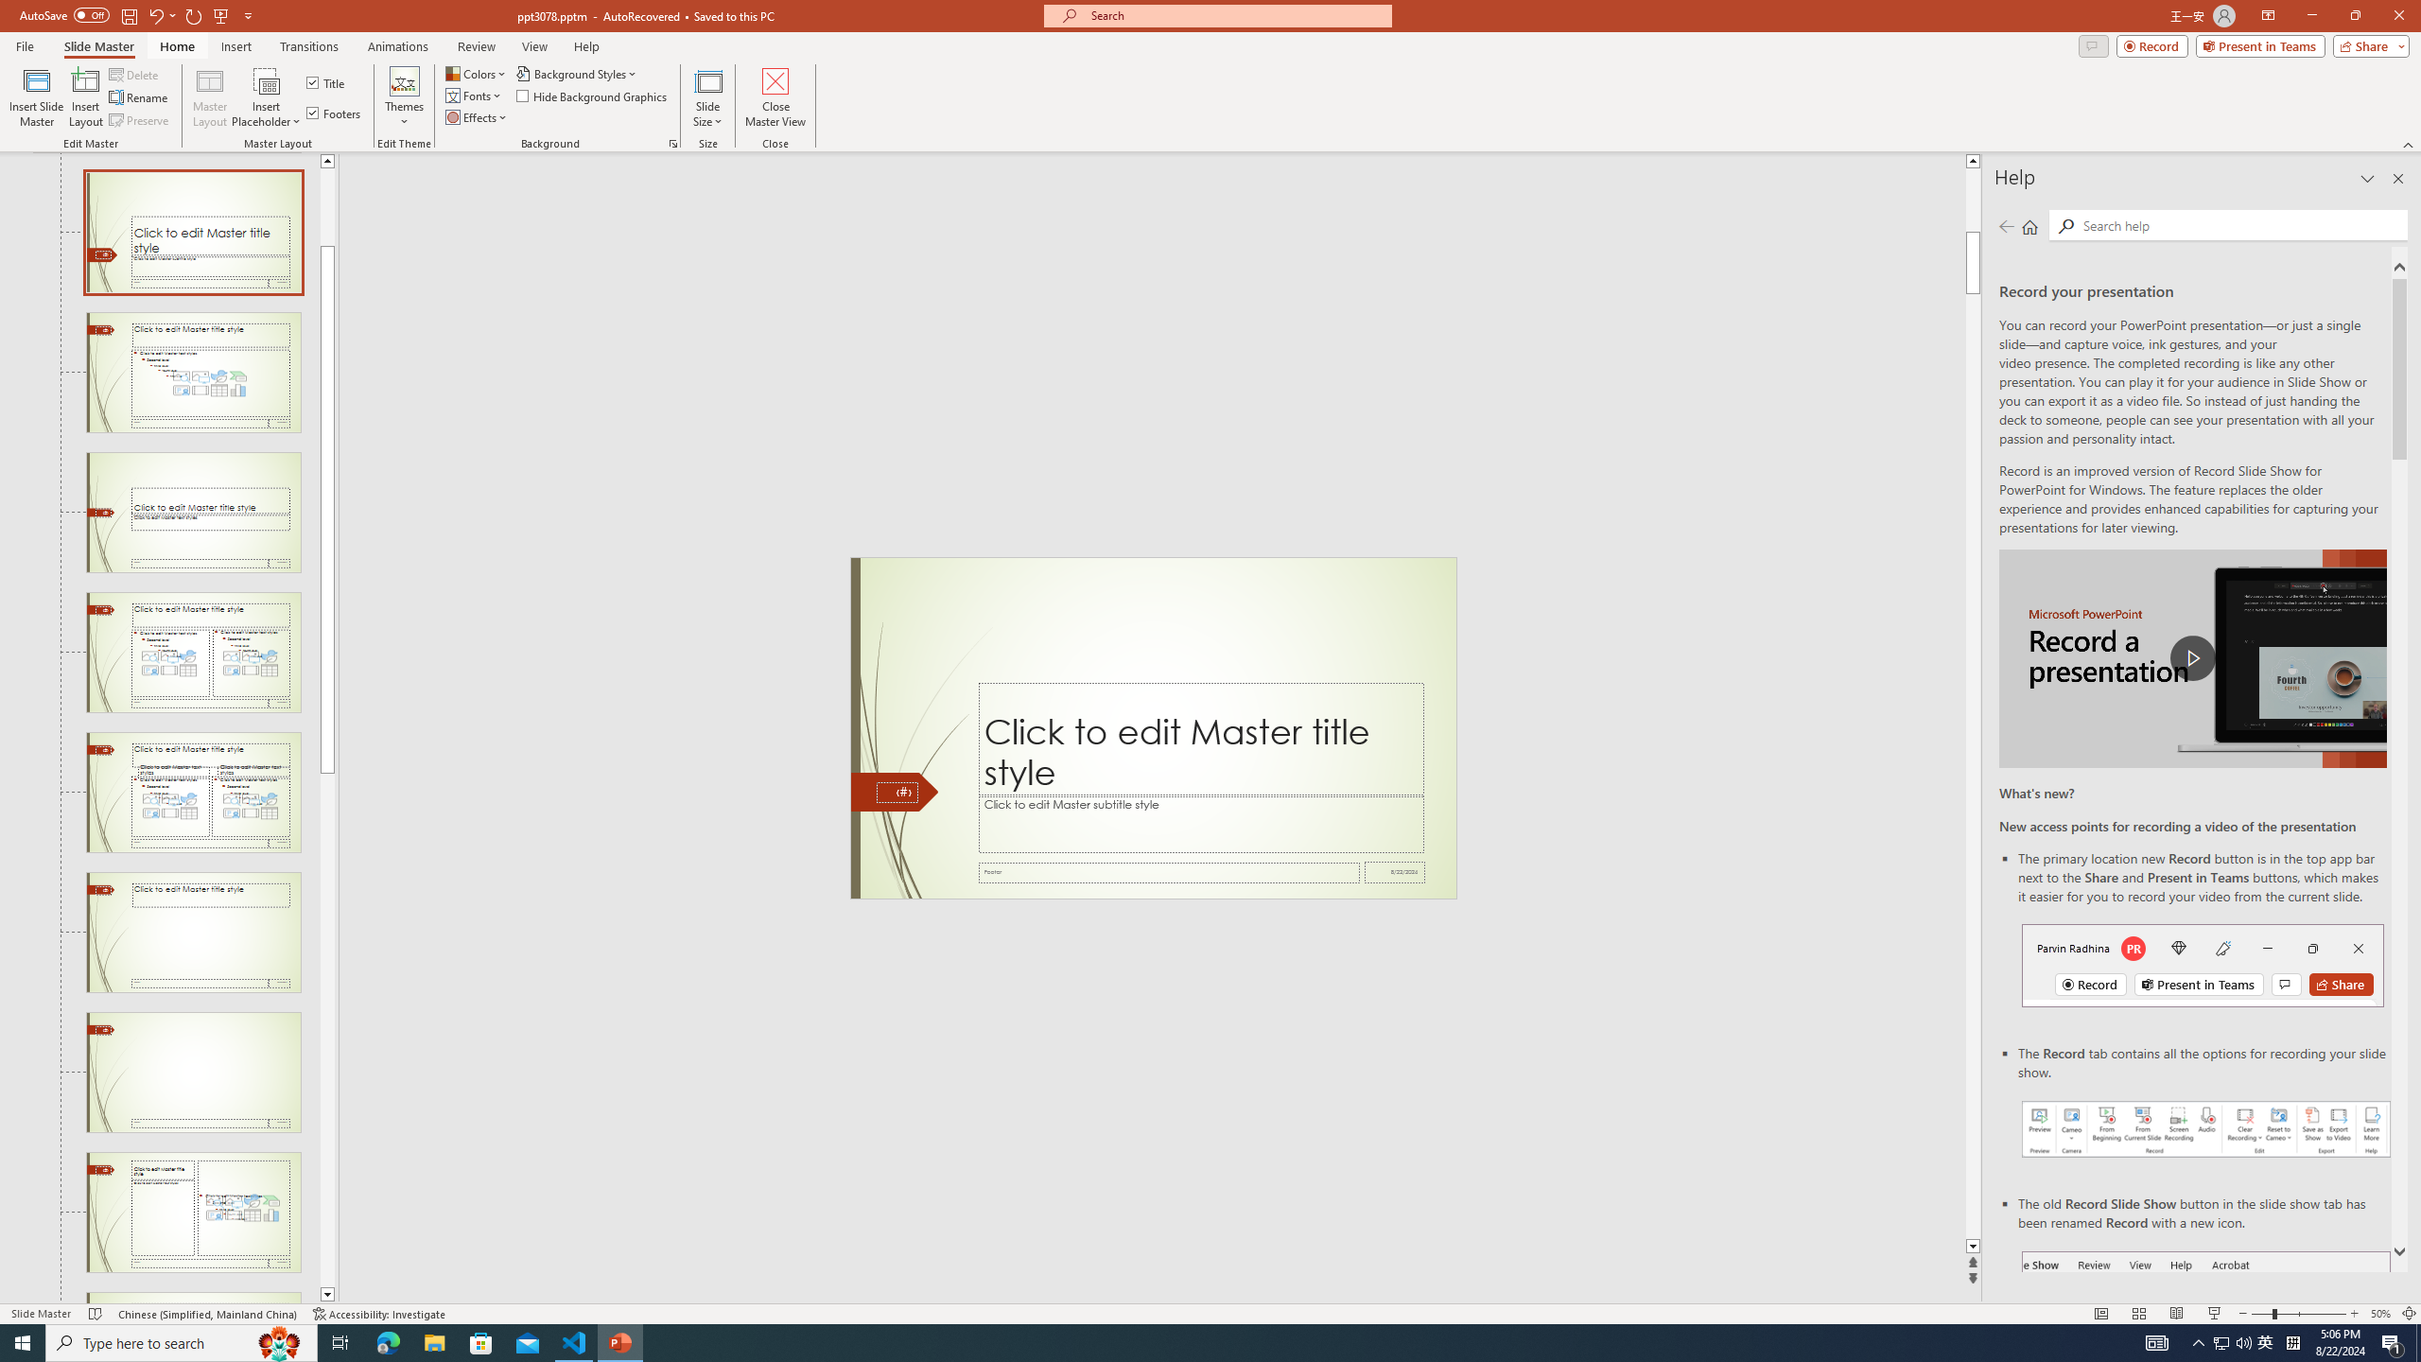  Describe the element at coordinates (2206, 1346) in the screenshot. I see `Record button in ribbon` at that location.